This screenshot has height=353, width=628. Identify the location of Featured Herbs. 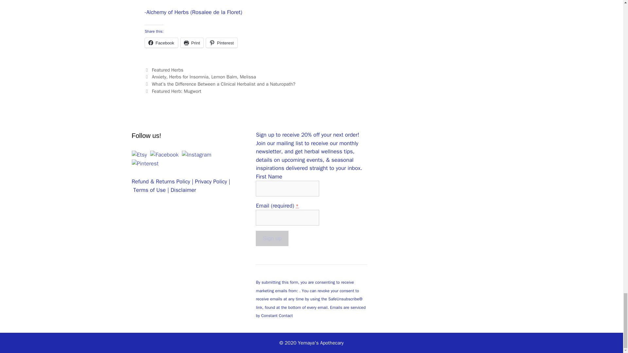
(167, 70).